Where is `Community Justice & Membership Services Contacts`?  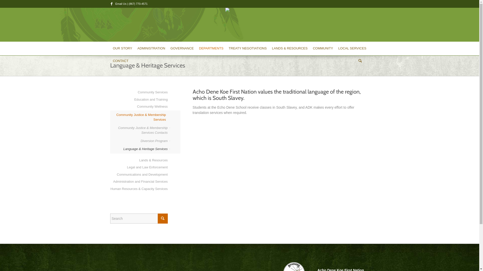
Community Justice & Membership Services Contacts is located at coordinates (139, 130).